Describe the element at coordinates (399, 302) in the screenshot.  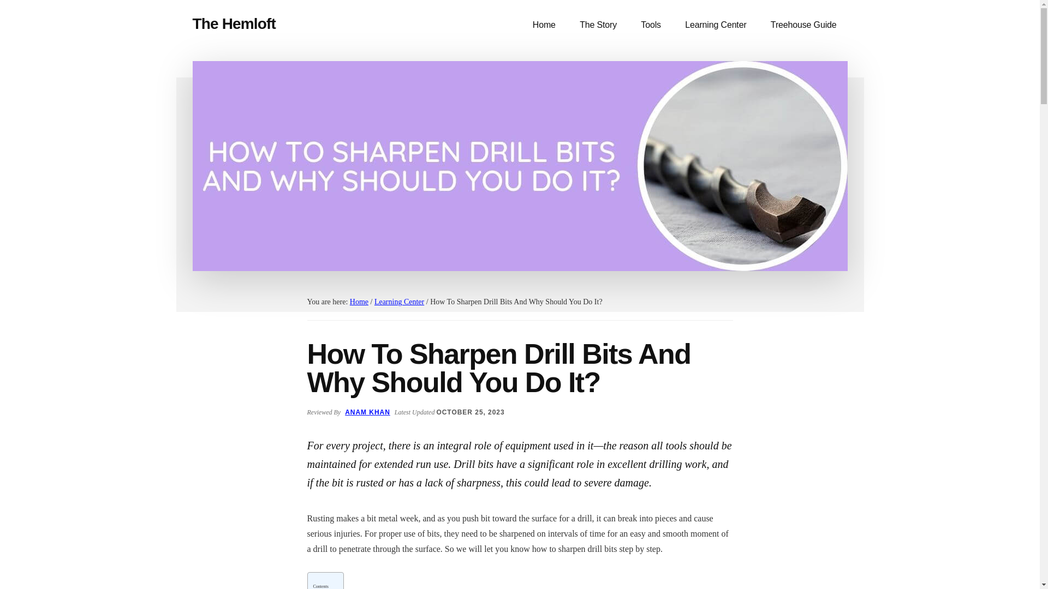
I see `Learning Center` at that location.